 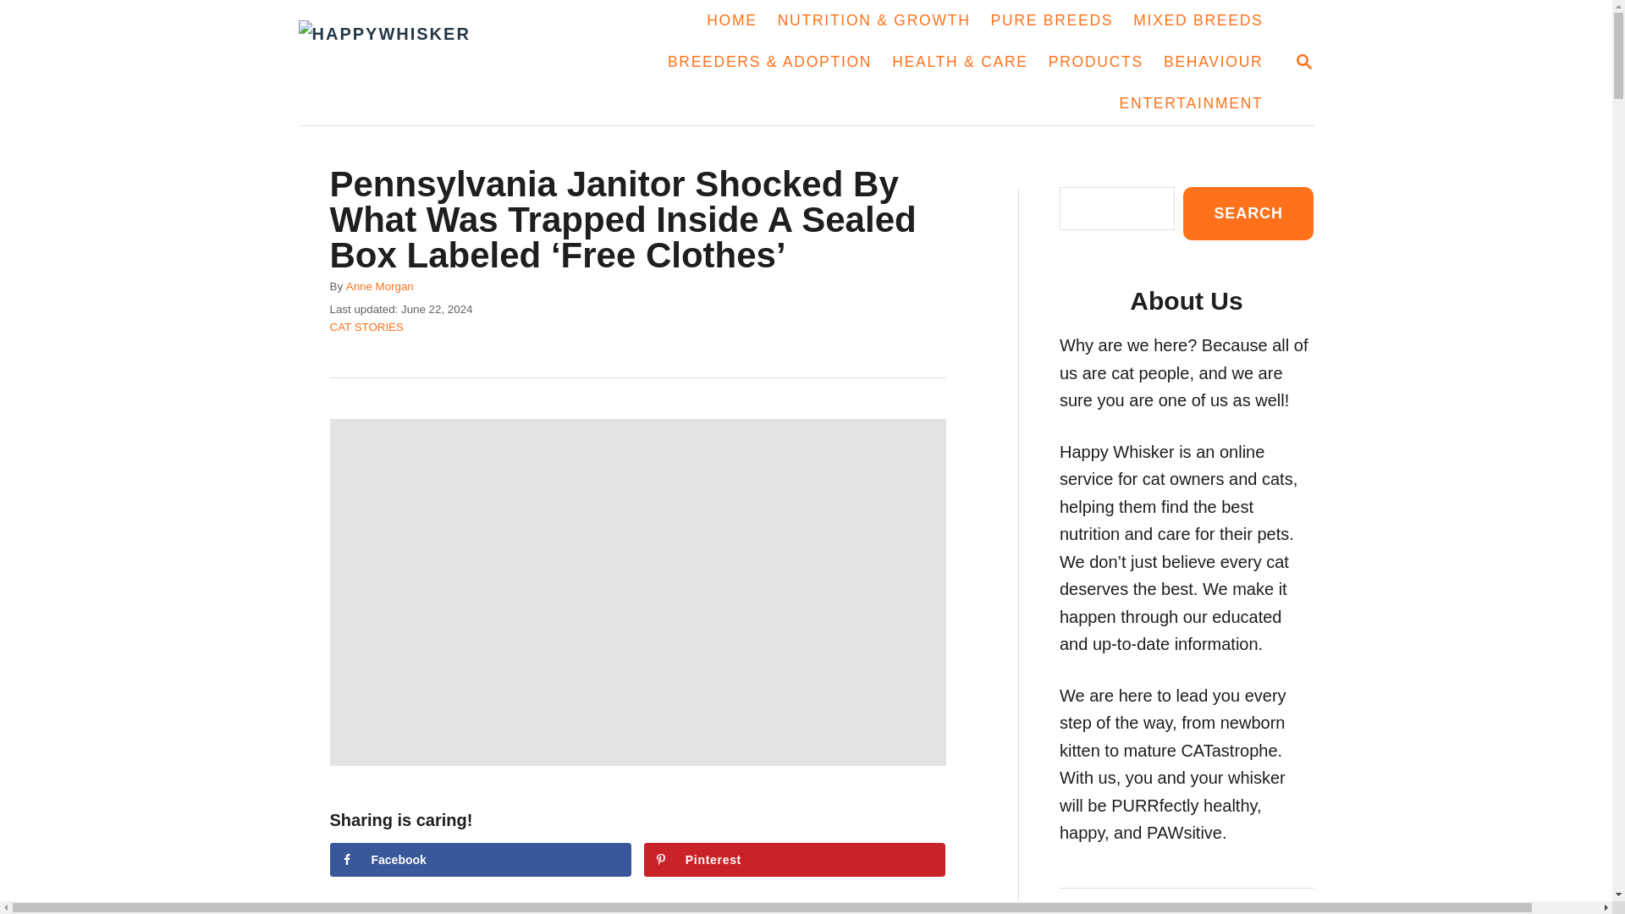 What do you see at coordinates (1214, 63) in the screenshot?
I see `happywhisker` at bounding box center [1214, 63].